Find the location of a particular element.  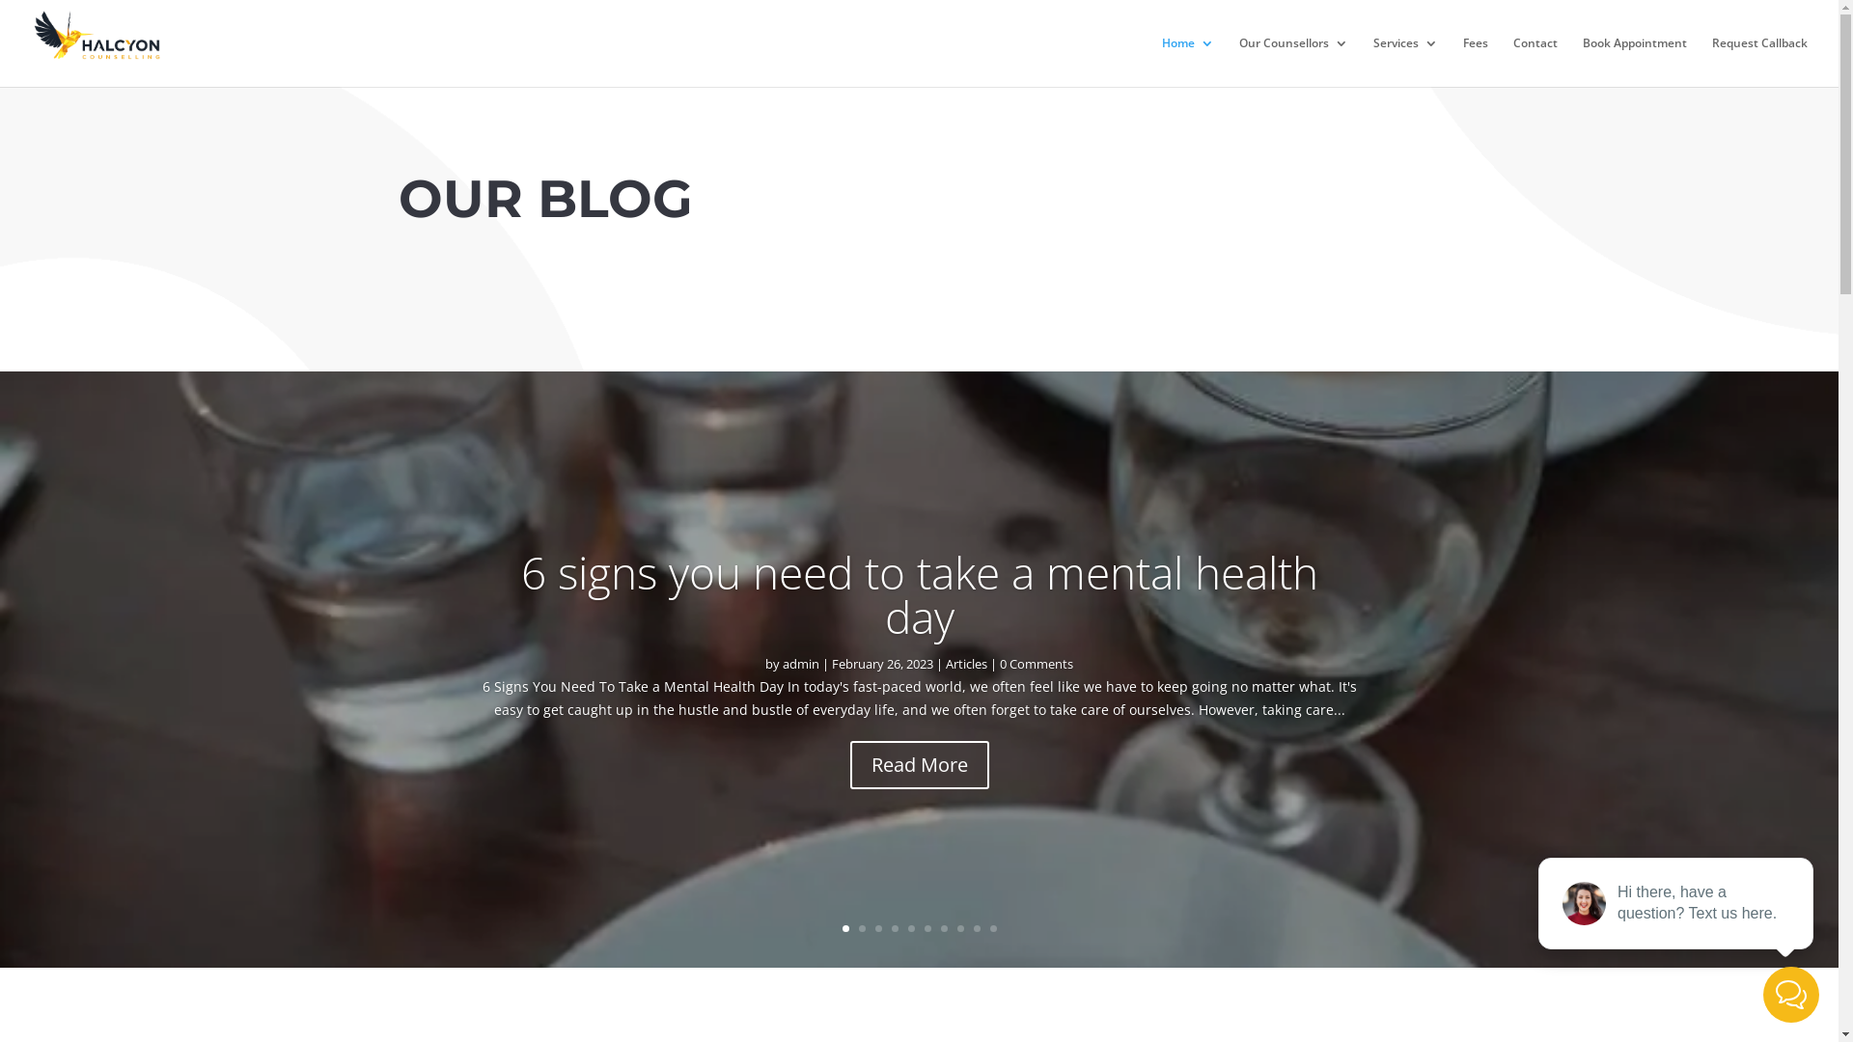

6 signs you need to take a mental health day is located at coordinates (920, 594).